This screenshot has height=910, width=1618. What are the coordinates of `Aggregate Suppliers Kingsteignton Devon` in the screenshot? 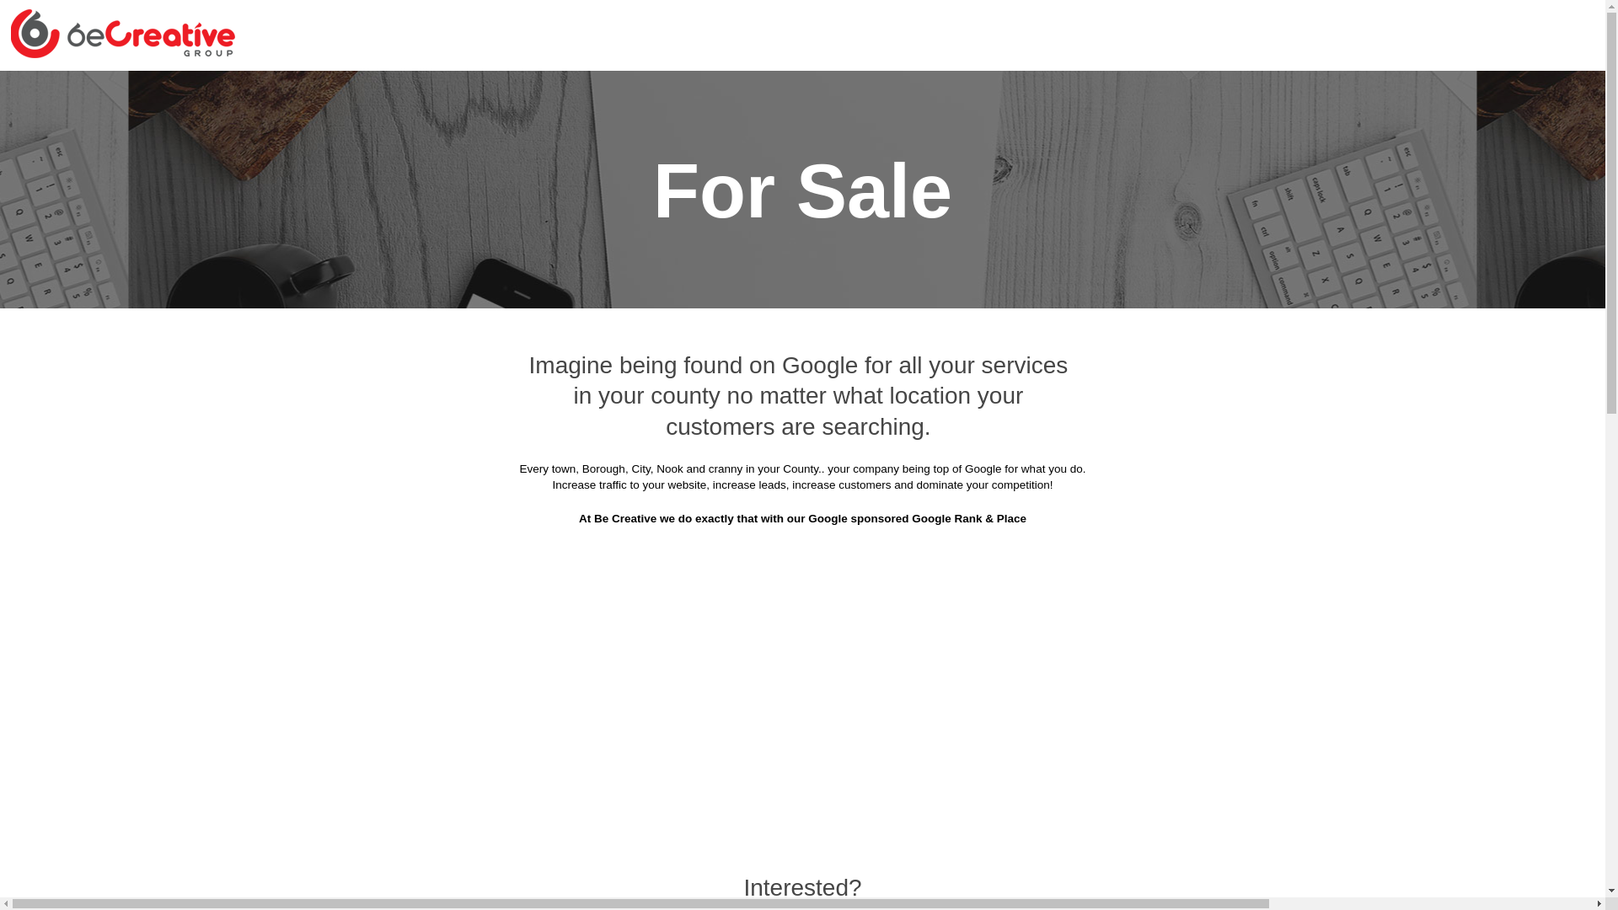 It's located at (431, 469).